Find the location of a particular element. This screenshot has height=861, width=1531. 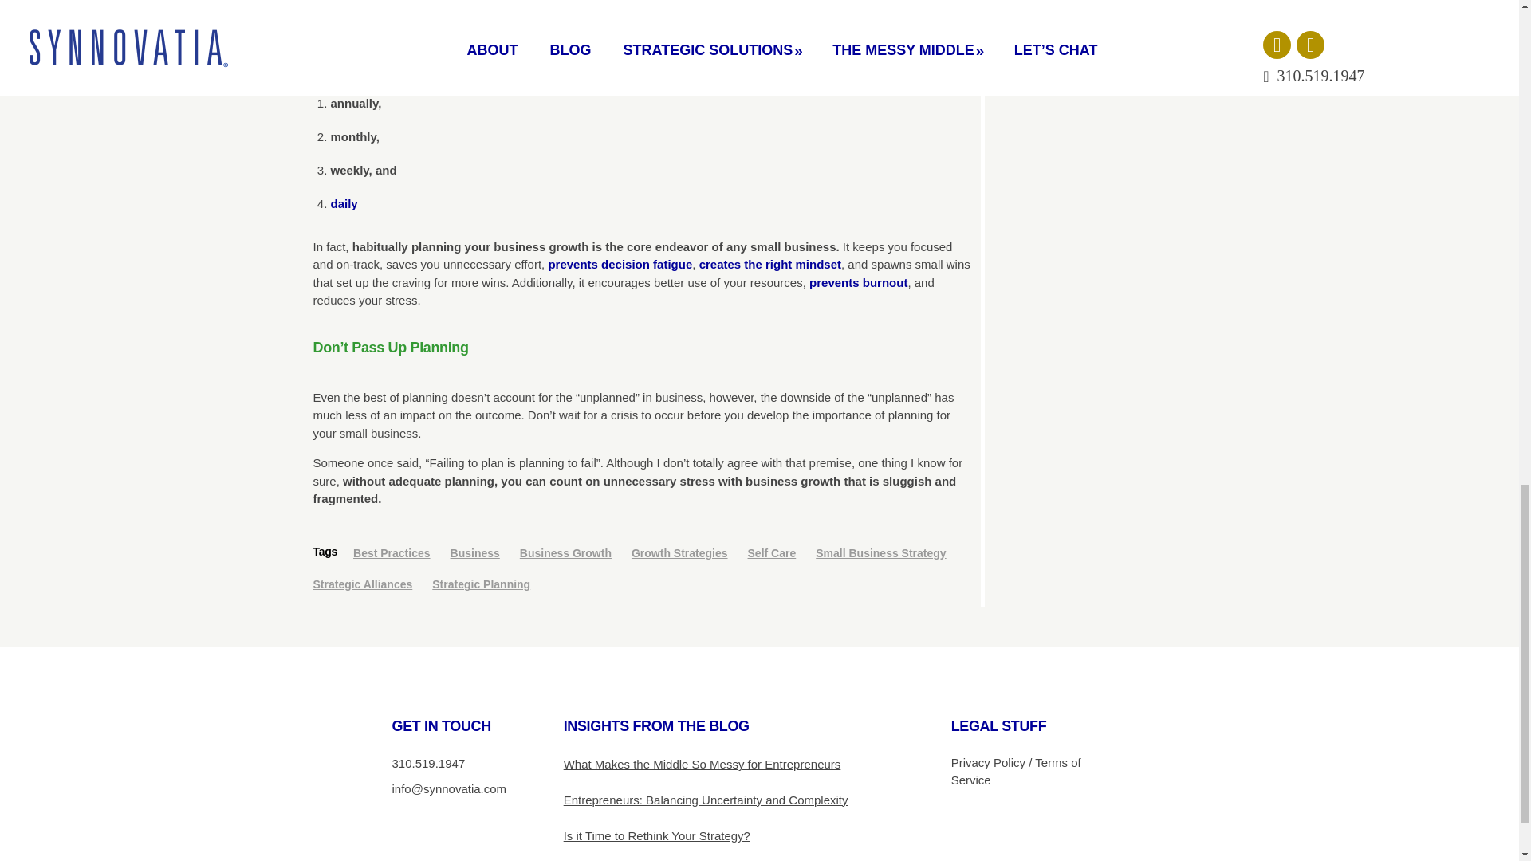

Best Practices is located at coordinates (400, 553).